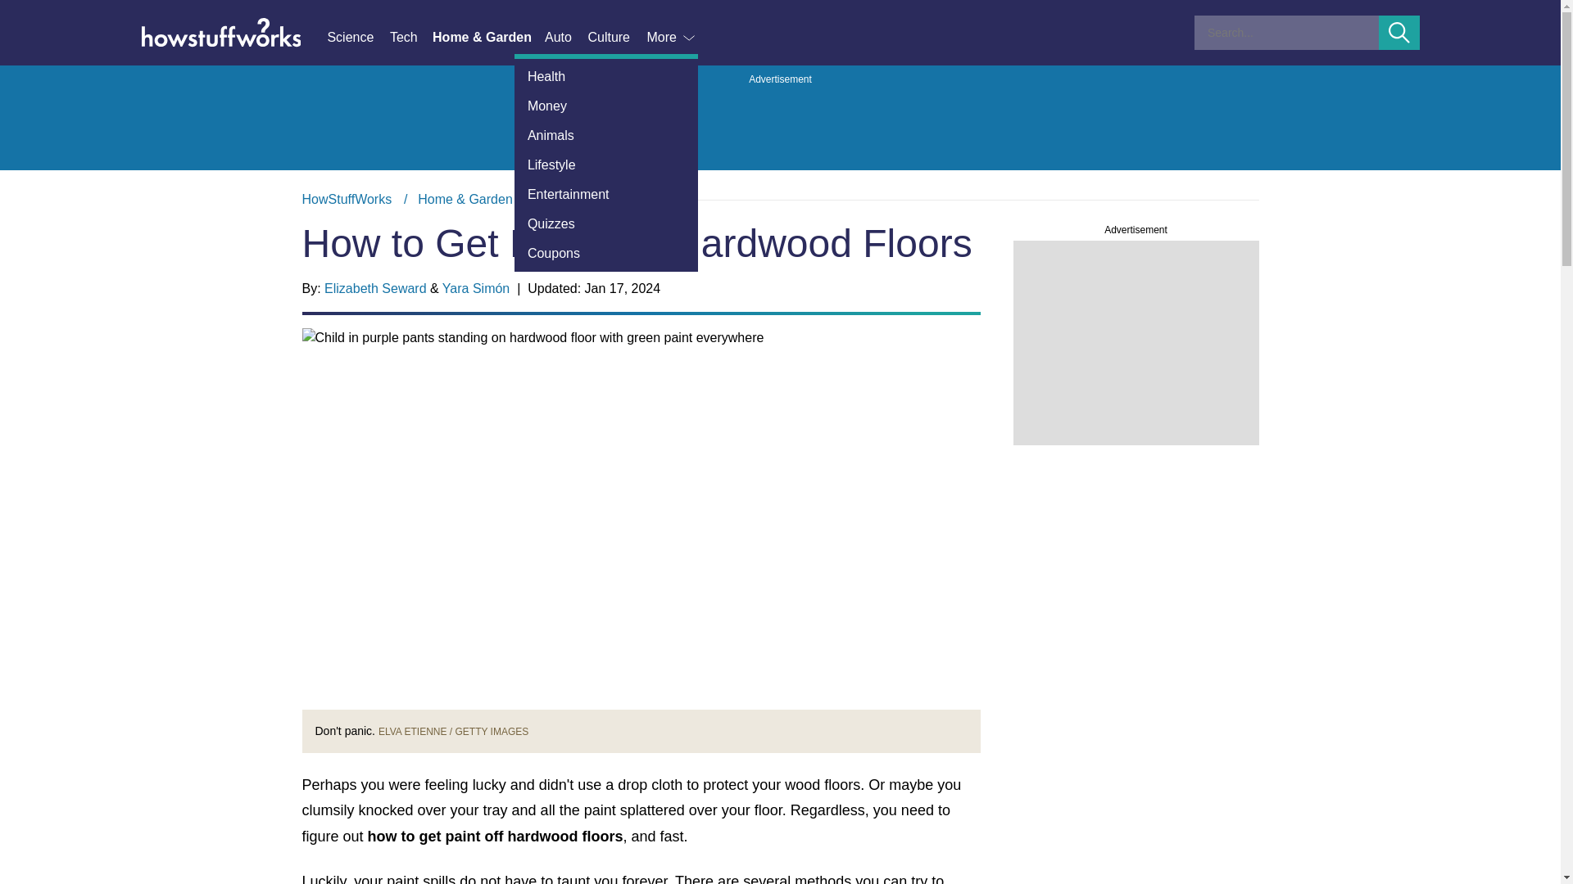 The width and height of the screenshot is (1573, 884). I want to click on Tech, so click(411, 38).